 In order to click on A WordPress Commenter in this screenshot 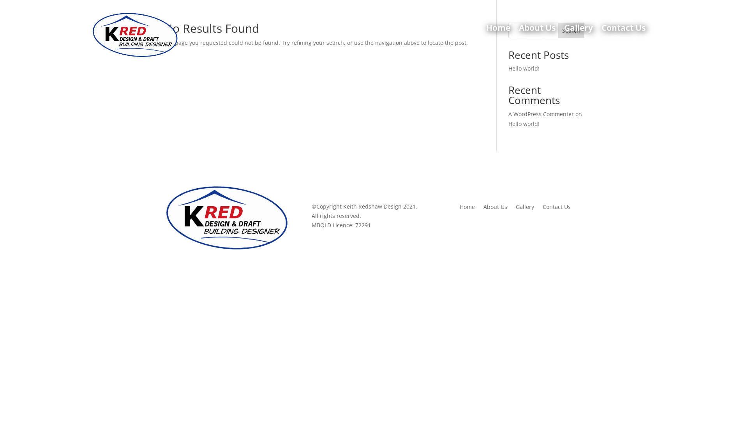, I will do `click(541, 114)`.